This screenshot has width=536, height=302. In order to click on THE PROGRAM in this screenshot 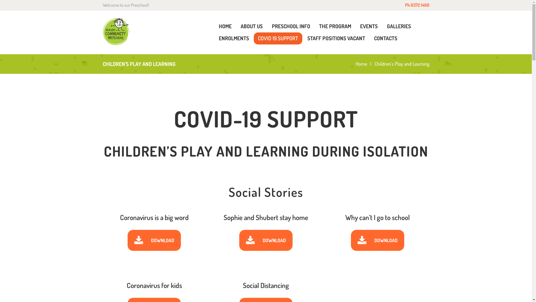, I will do `click(335, 26)`.